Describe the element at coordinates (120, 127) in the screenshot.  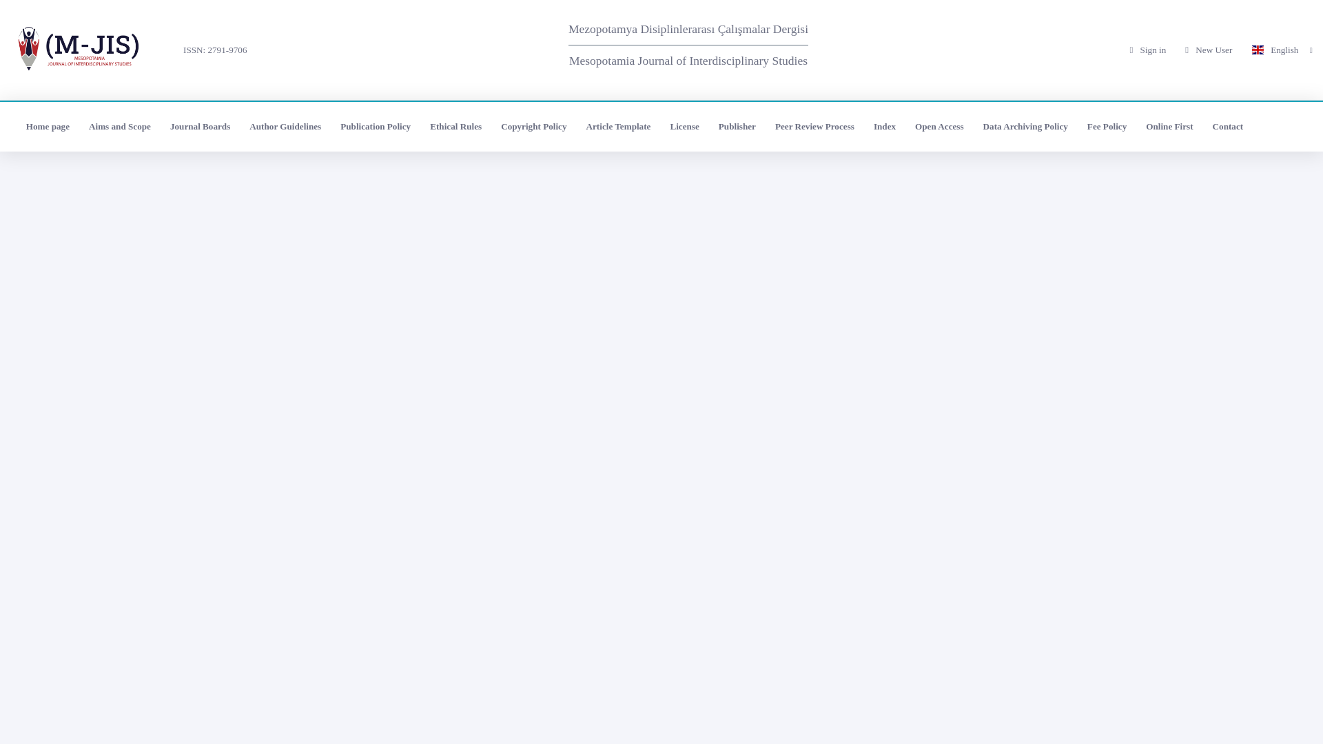
I see `Aims and Scope` at that location.